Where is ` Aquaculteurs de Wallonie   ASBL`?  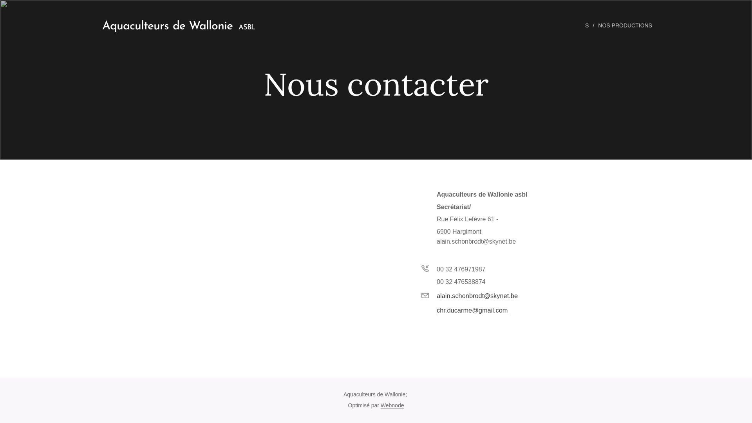  Aquaculteurs de Wallonie   ASBL is located at coordinates (176, 25).